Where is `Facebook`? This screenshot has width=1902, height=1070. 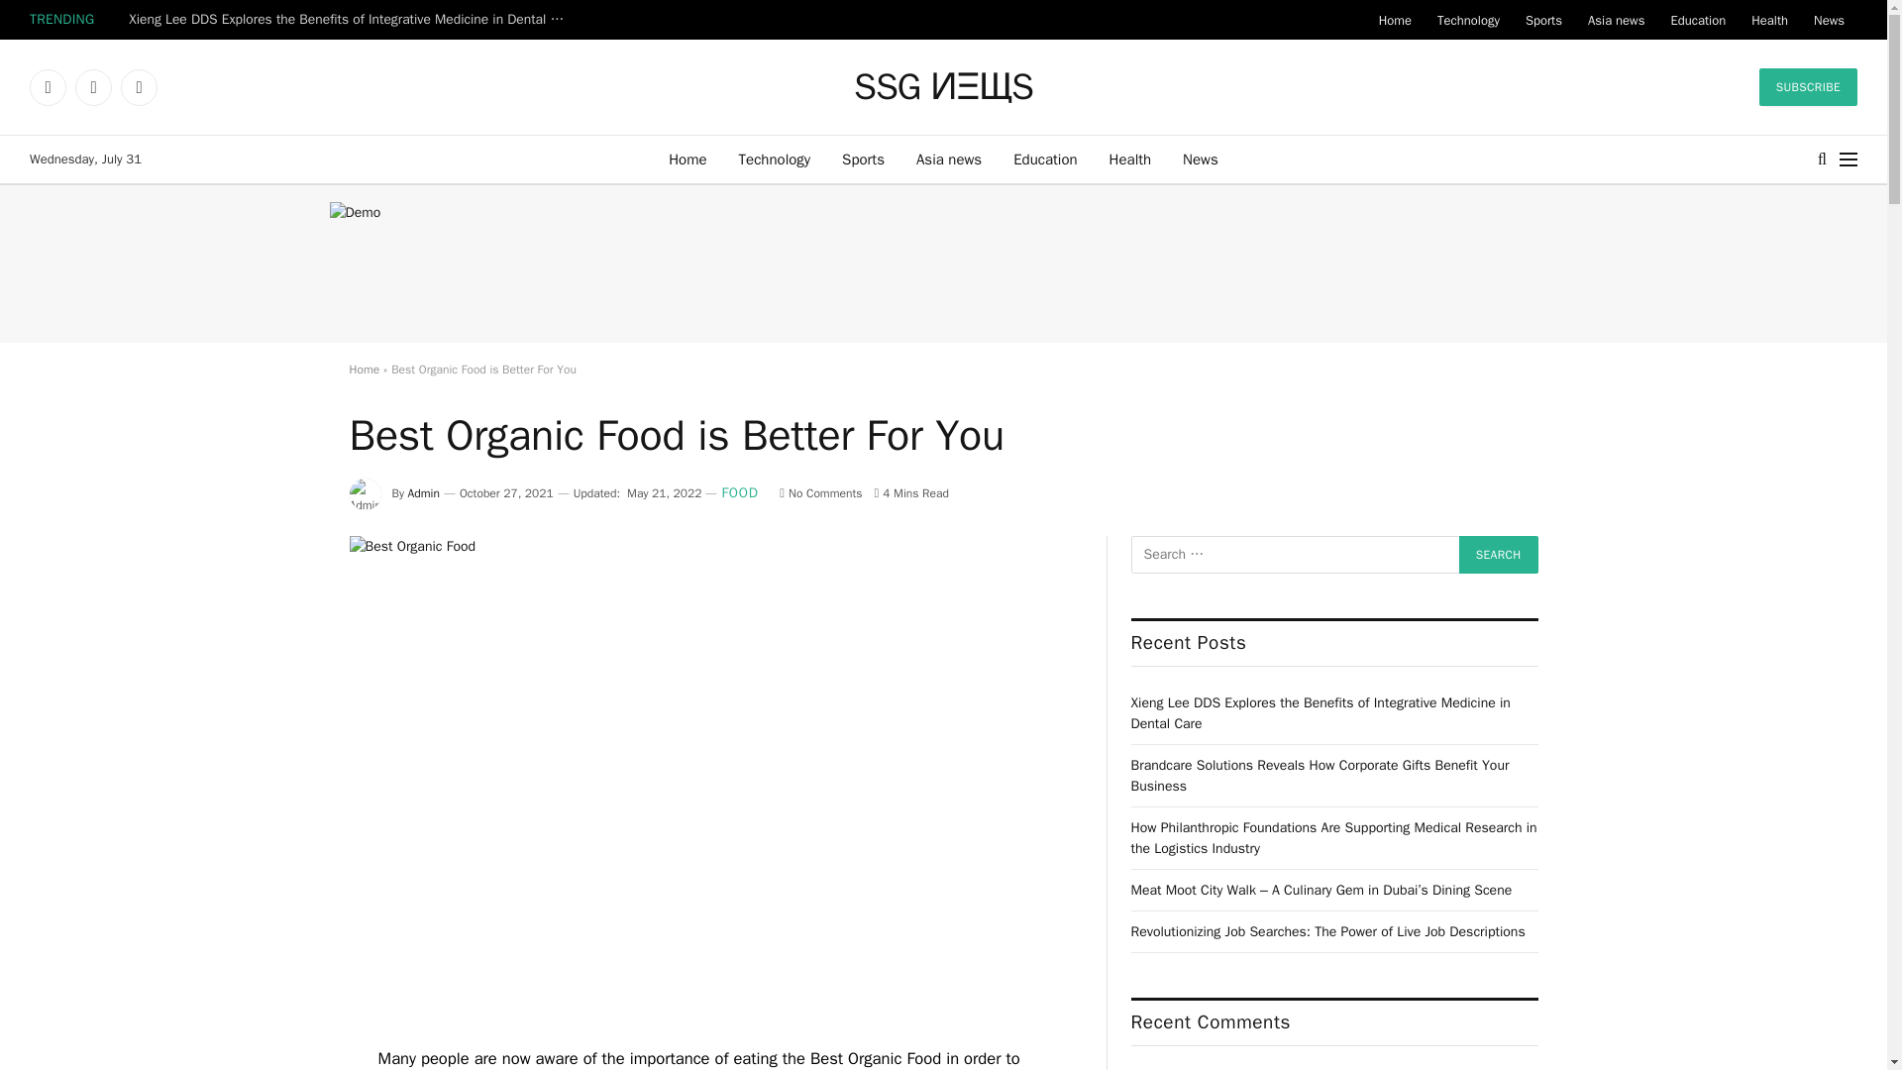
Facebook is located at coordinates (48, 87).